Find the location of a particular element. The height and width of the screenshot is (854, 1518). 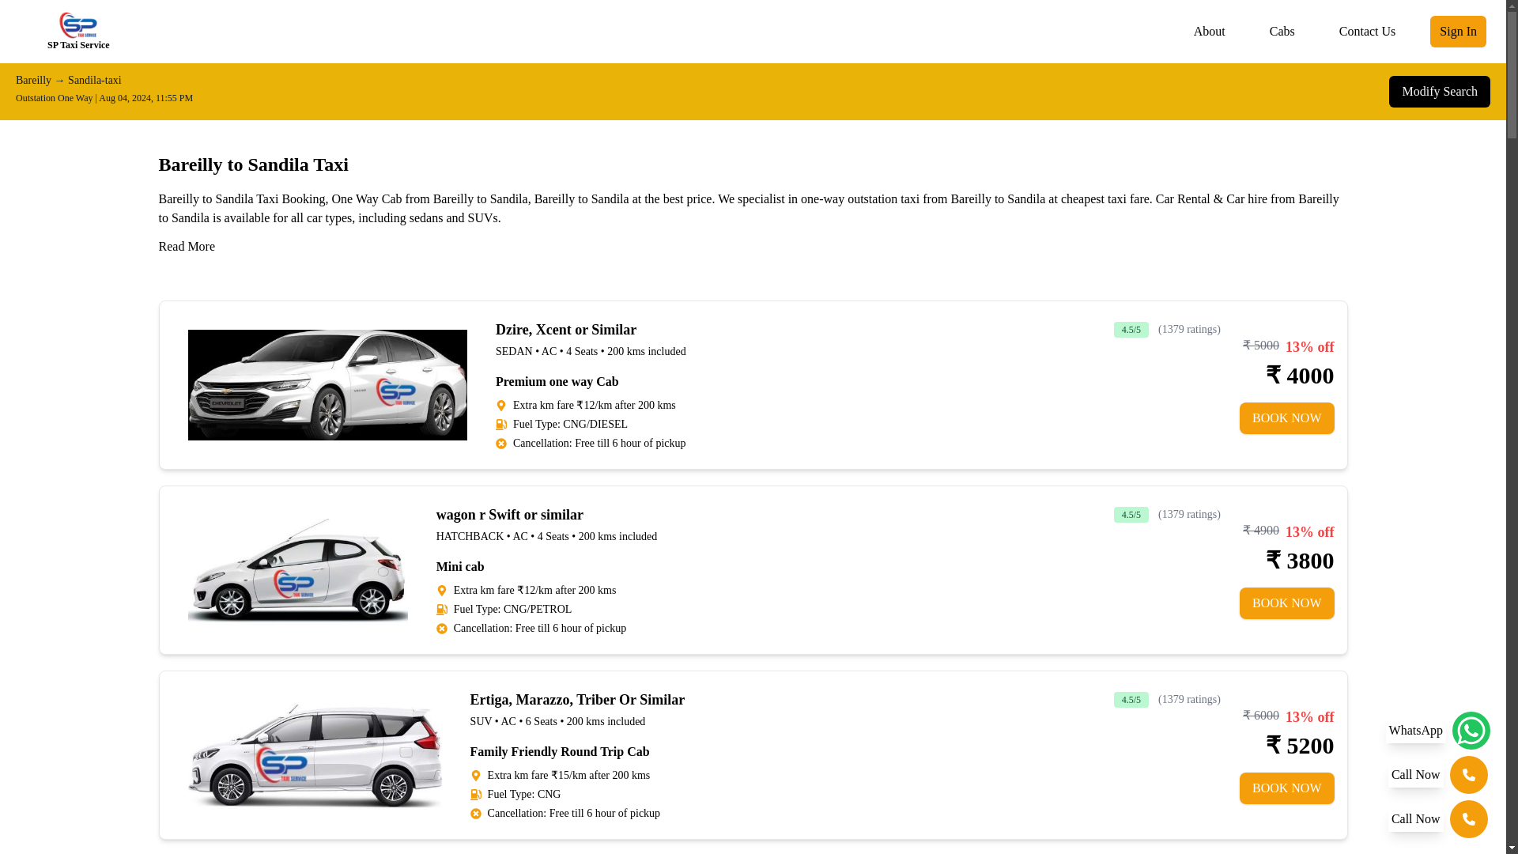

SP Taxi Service is located at coordinates (77, 32).